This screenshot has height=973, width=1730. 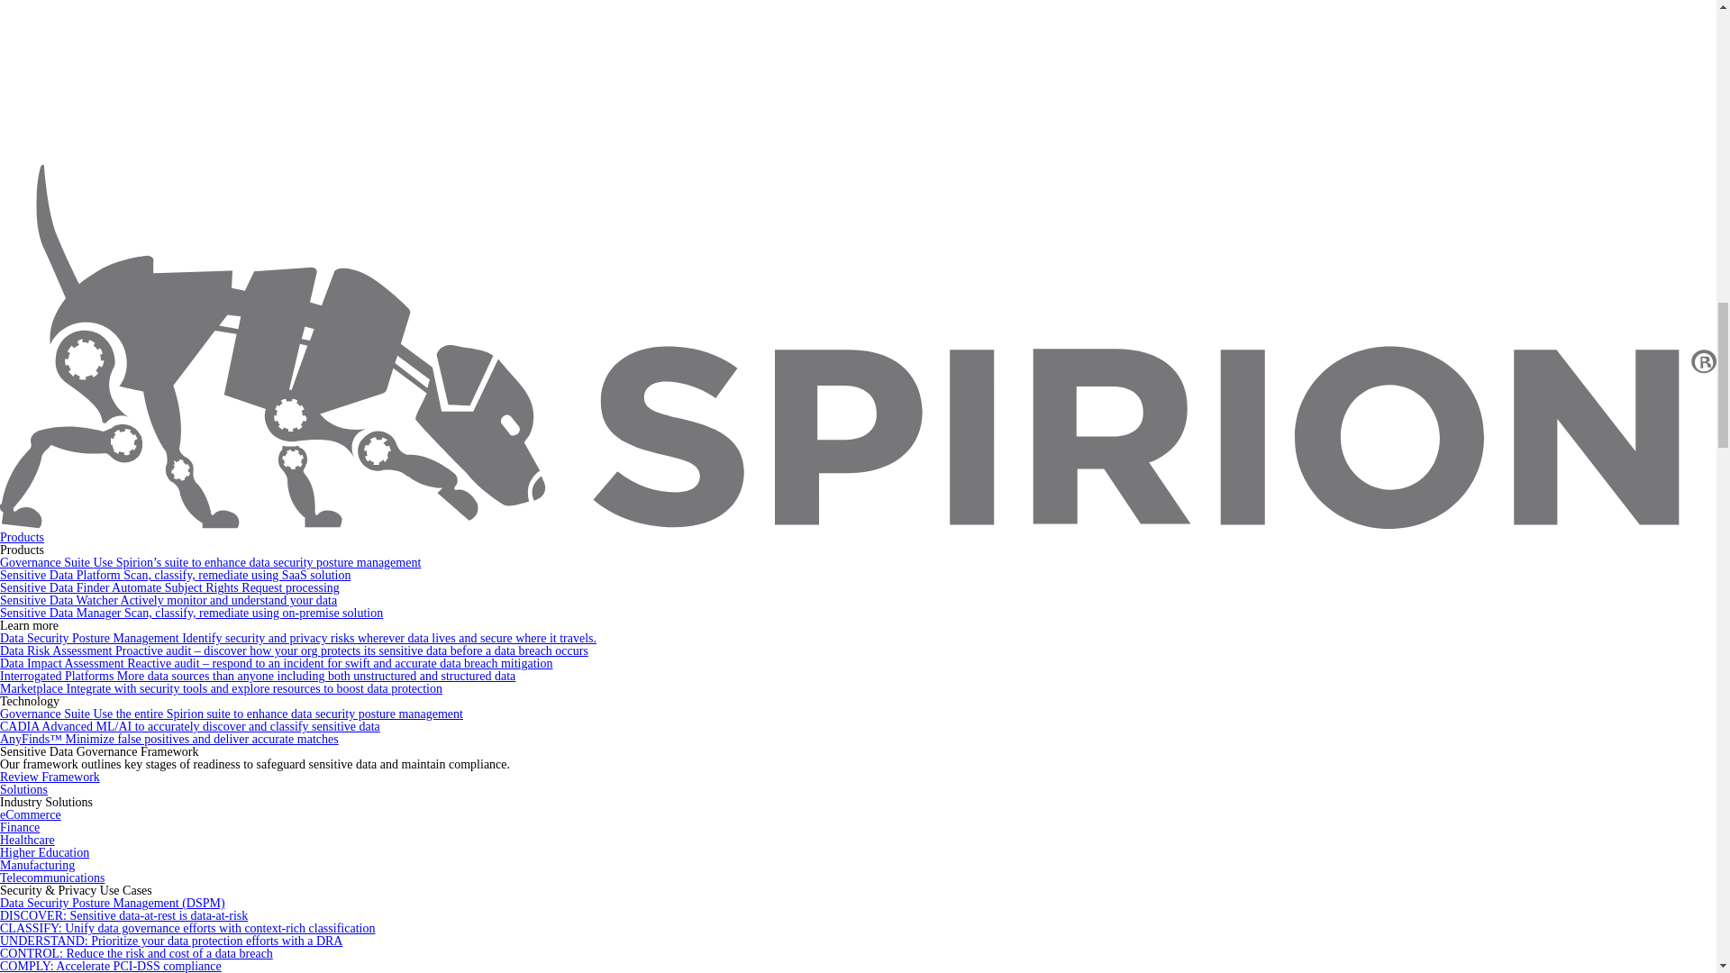 I want to click on Telecommunications, so click(x=52, y=878).